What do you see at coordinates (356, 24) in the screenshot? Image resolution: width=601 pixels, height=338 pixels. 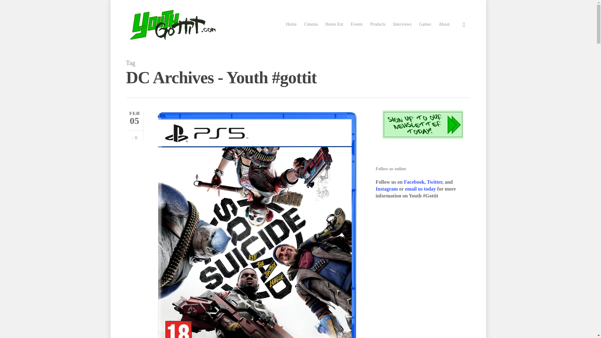 I see `Events` at bounding box center [356, 24].